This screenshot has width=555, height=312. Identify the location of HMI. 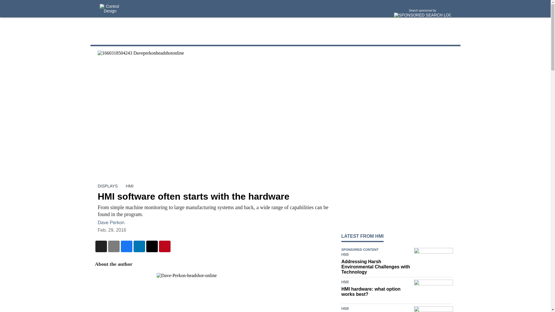
(376, 283).